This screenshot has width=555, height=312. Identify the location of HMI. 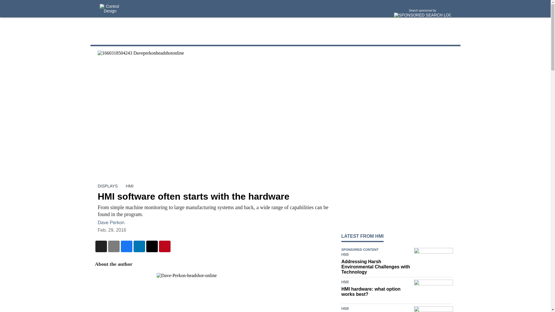
(376, 283).